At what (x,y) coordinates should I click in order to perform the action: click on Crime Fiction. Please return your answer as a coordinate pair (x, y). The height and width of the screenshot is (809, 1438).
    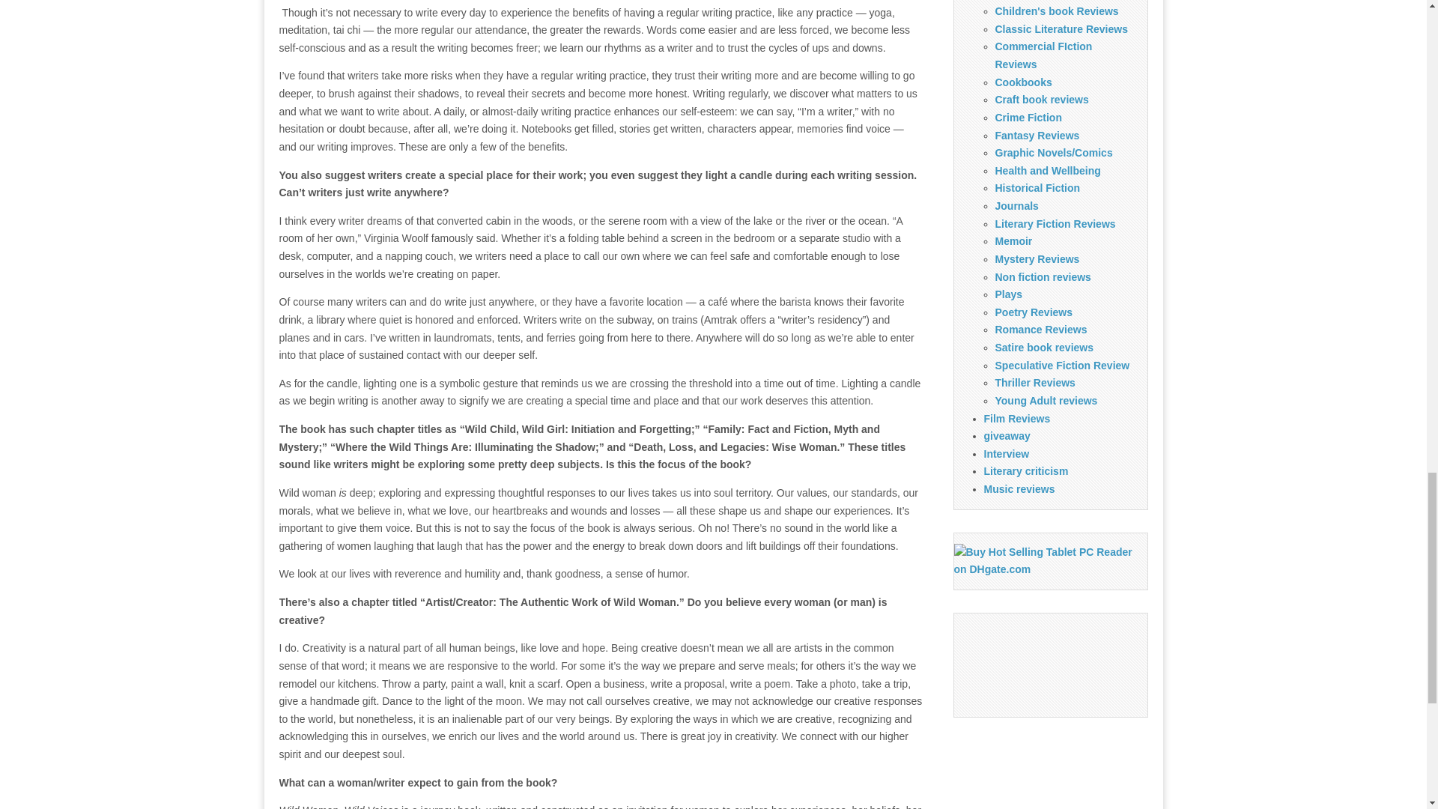
    Looking at the image, I should click on (1028, 118).